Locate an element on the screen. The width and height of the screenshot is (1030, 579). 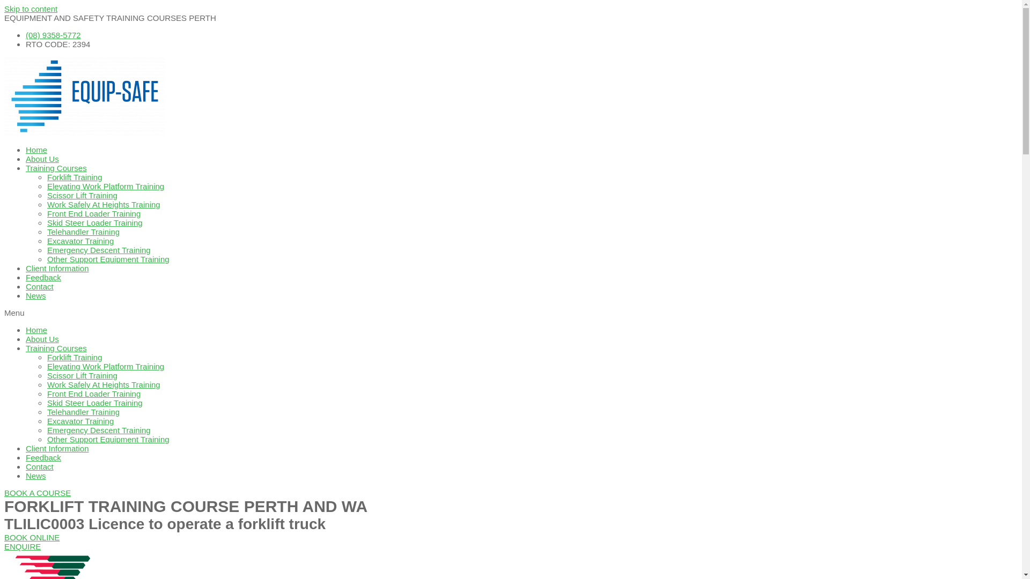
Elevating Work Platform Training is located at coordinates (106, 187).